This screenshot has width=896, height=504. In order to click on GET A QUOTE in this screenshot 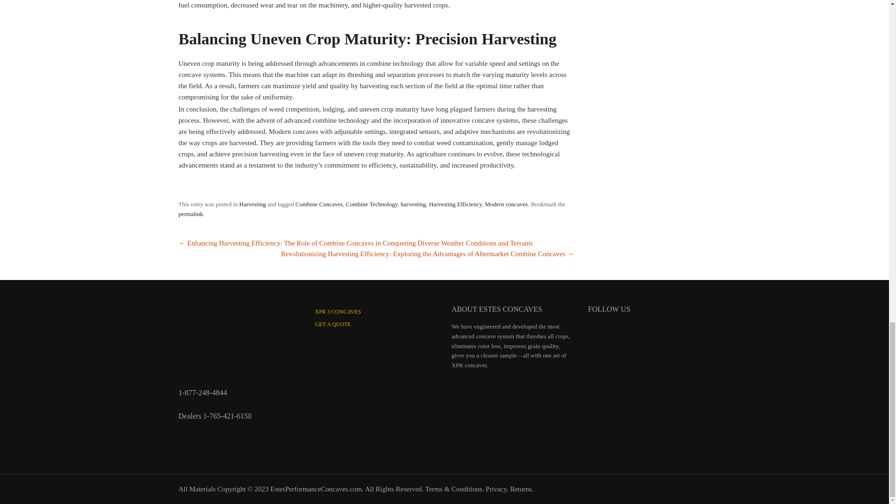, I will do `click(333, 324)`.